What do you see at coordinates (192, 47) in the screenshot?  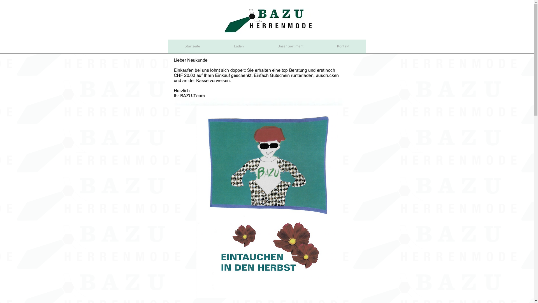 I see `Startseite` at bounding box center [192, 47].